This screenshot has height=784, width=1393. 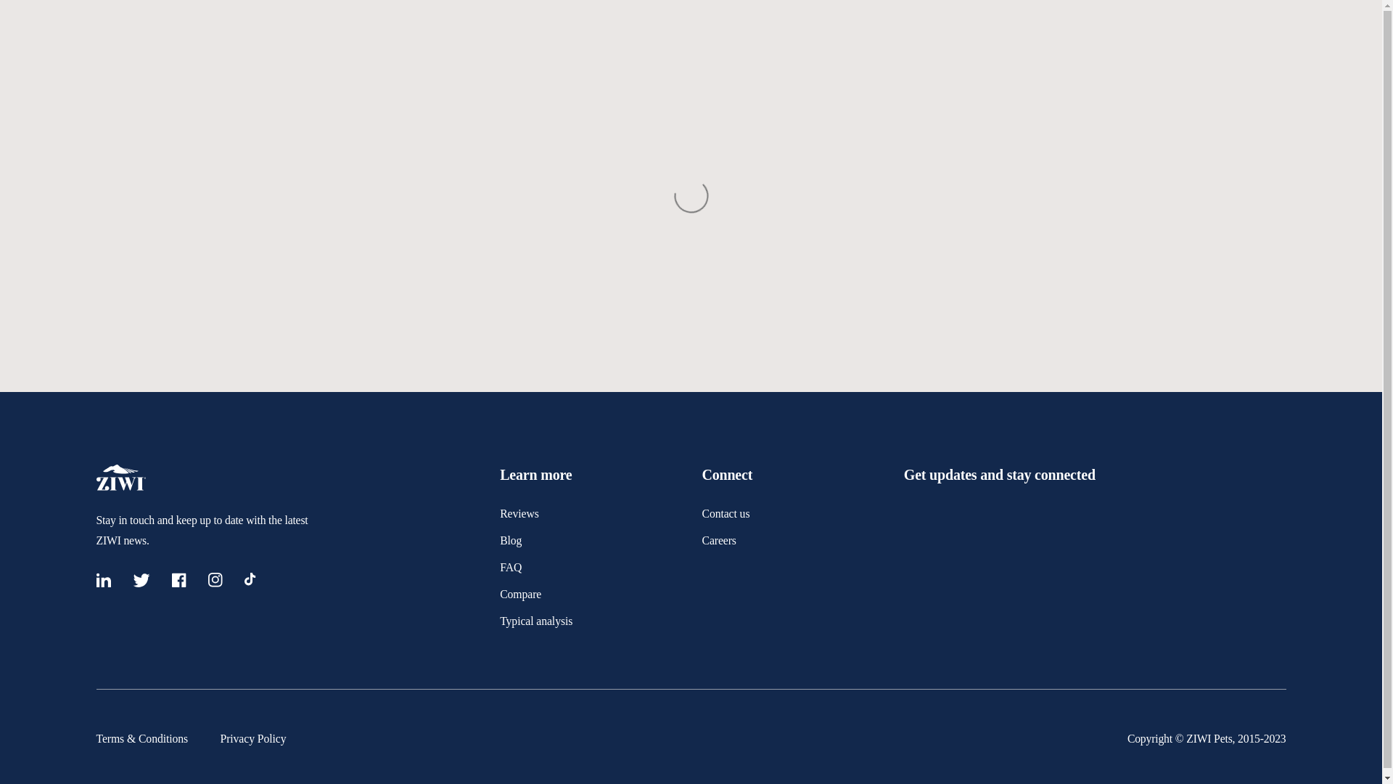 What do you see at coordinates (511, 540) in the screenshot?
I see `Blog` at bounding box center [511, 540].